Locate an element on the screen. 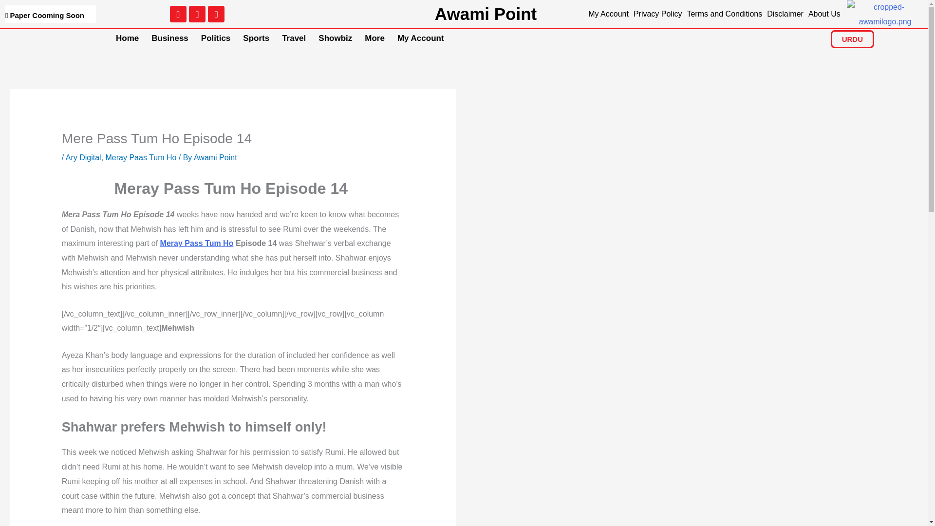 The image size is (935, 526). URDU is located at coordinates (852, 39).